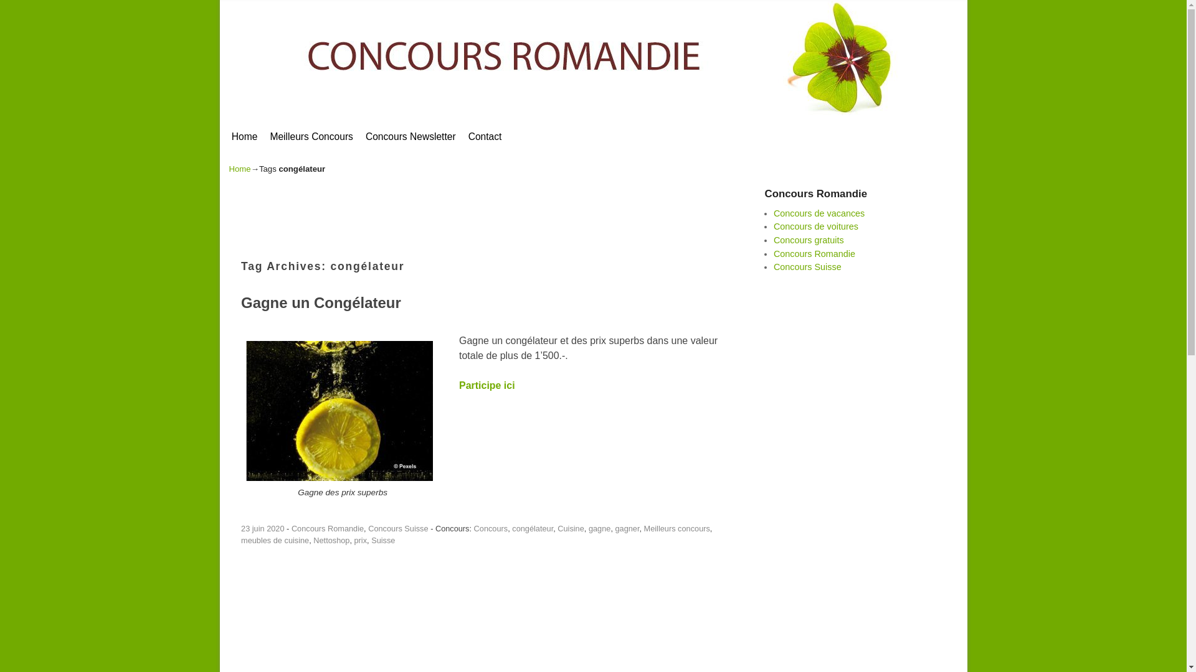 The width and height of the screenshot is (1196, 672). Describe the element at coordinates (819, 213) in the screenshot. I see `Concours de vacances` at that location.